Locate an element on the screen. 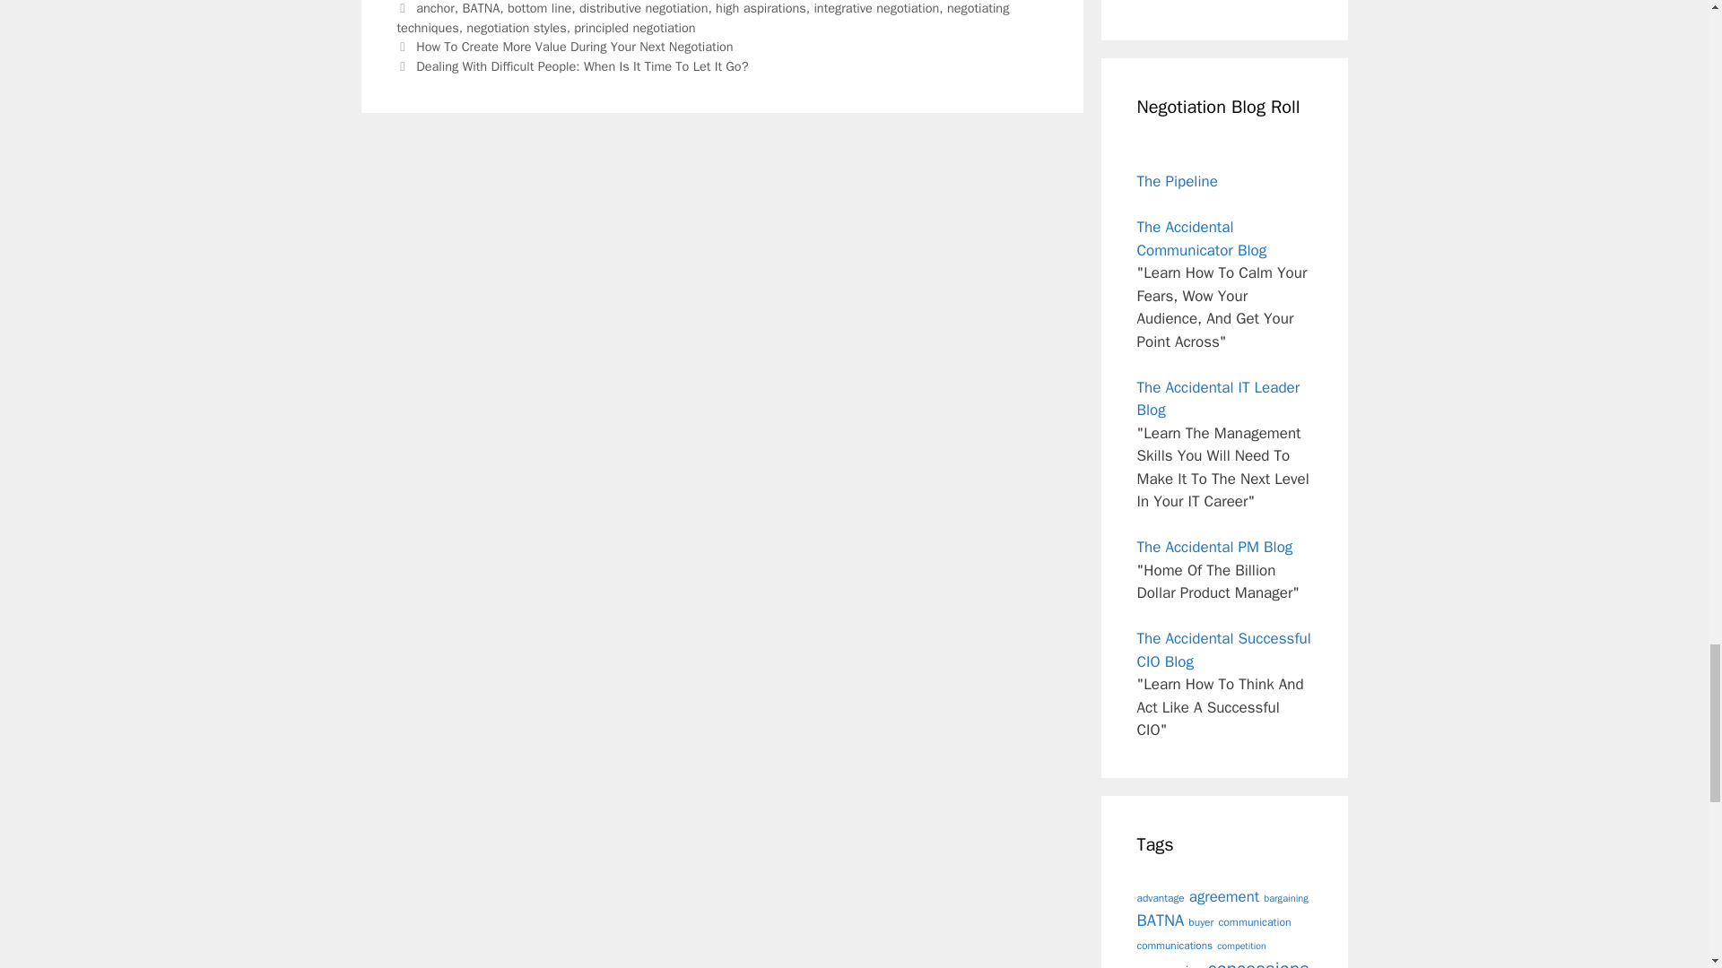 Image resolution: width=1722 pixels, height=968 pixels. The Pipeline is located at coordinates (1177, 181).